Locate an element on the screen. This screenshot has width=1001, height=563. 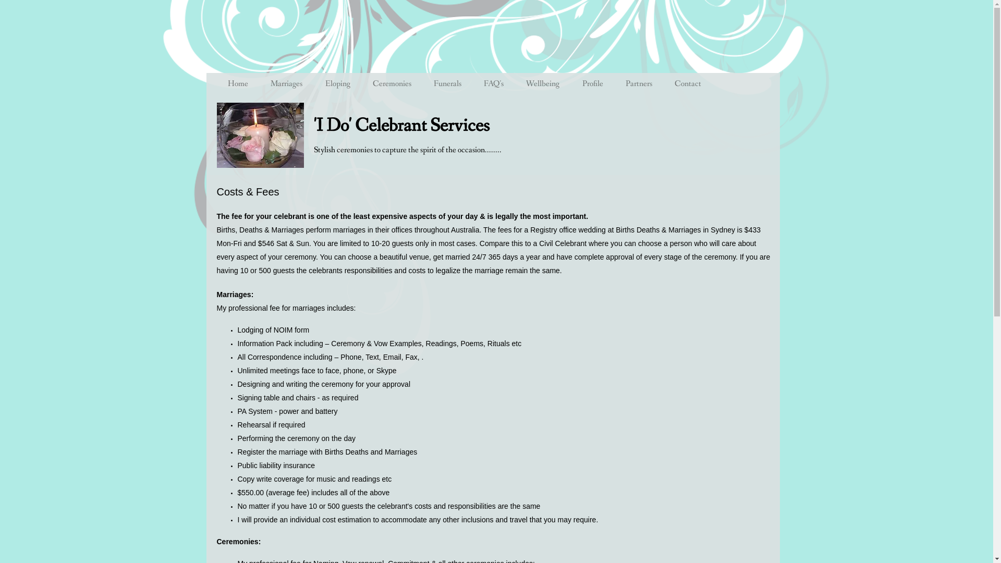
Marriages is located at coordinates (287, 84).